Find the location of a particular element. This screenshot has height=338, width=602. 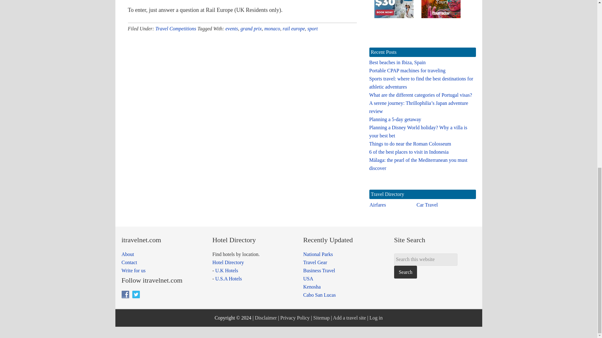

Search is located at coordinates (406, 272).